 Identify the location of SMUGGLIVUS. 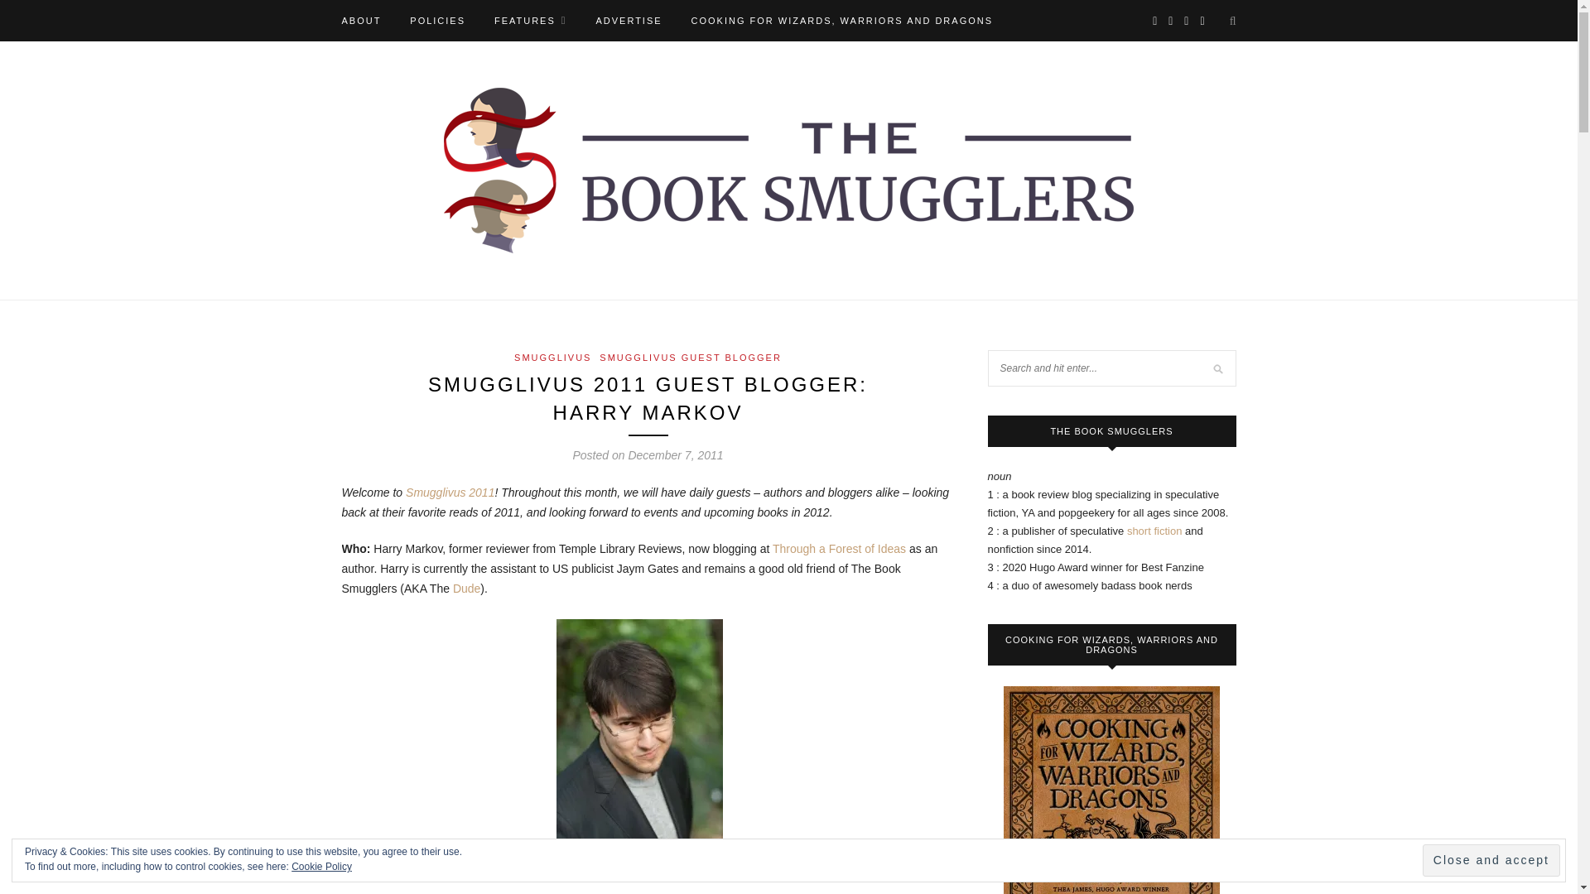
(552, 358).